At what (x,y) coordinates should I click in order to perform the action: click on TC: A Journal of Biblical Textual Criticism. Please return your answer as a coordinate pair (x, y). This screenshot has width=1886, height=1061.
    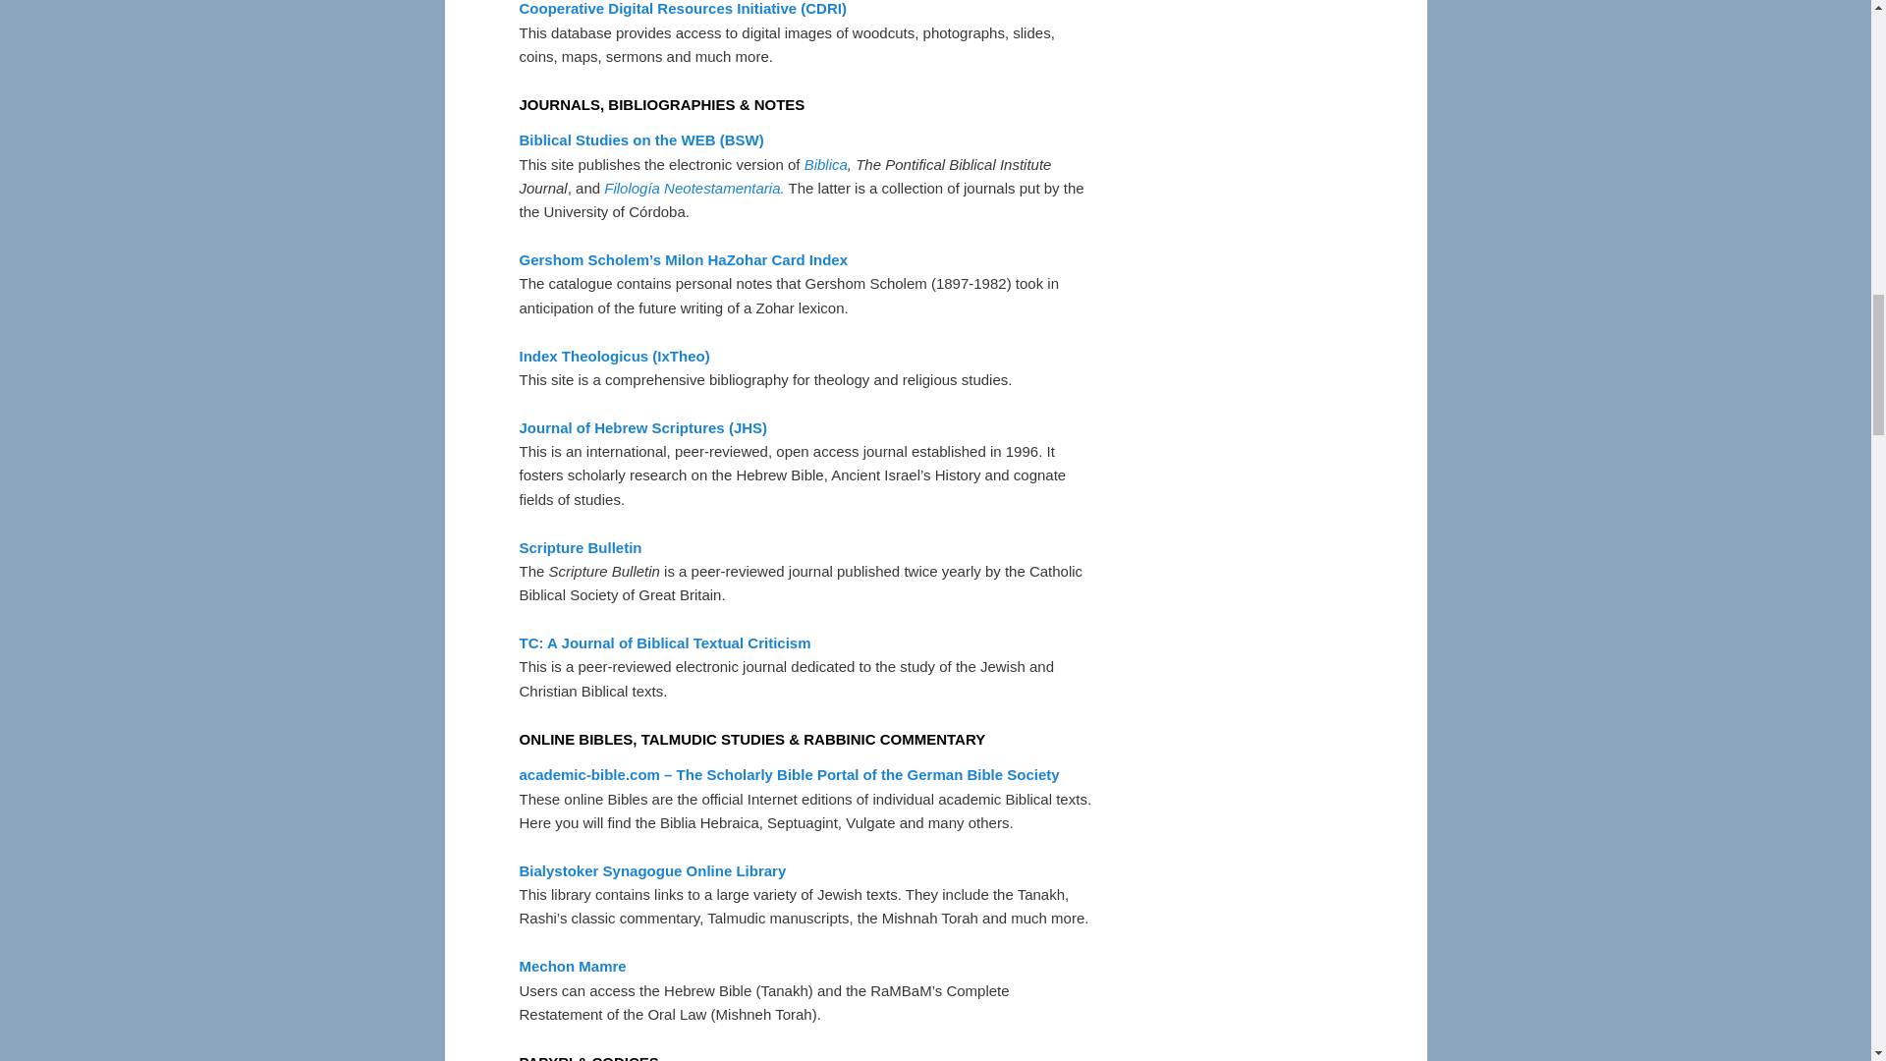
    Looking at the image, I should click on (664, 642).